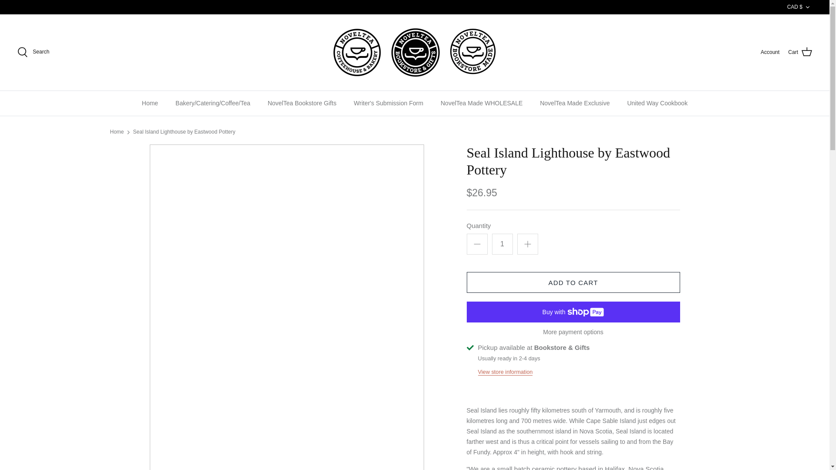  What do you see at coordinates (800, 52) in the screenshot?
I see `Cart` at bounding box center [800, 52].